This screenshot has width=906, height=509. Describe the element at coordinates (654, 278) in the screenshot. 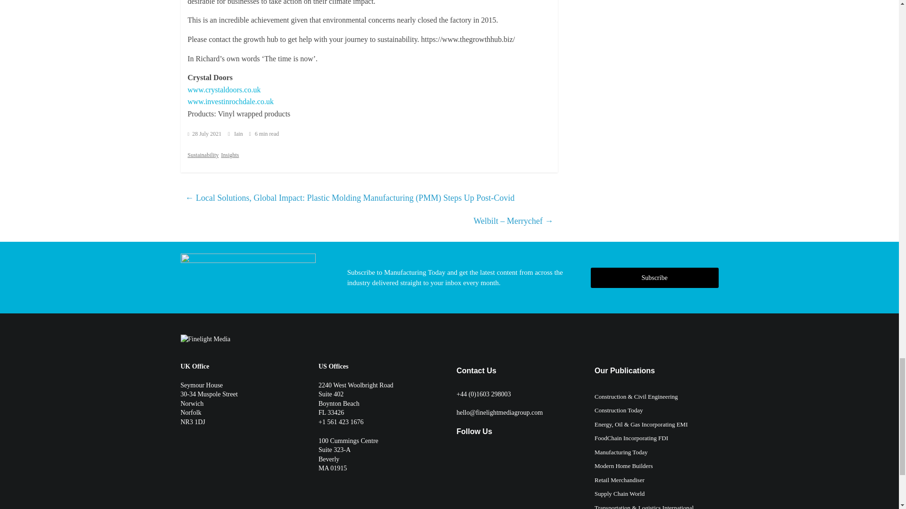

I see `Subscribe` at that location.